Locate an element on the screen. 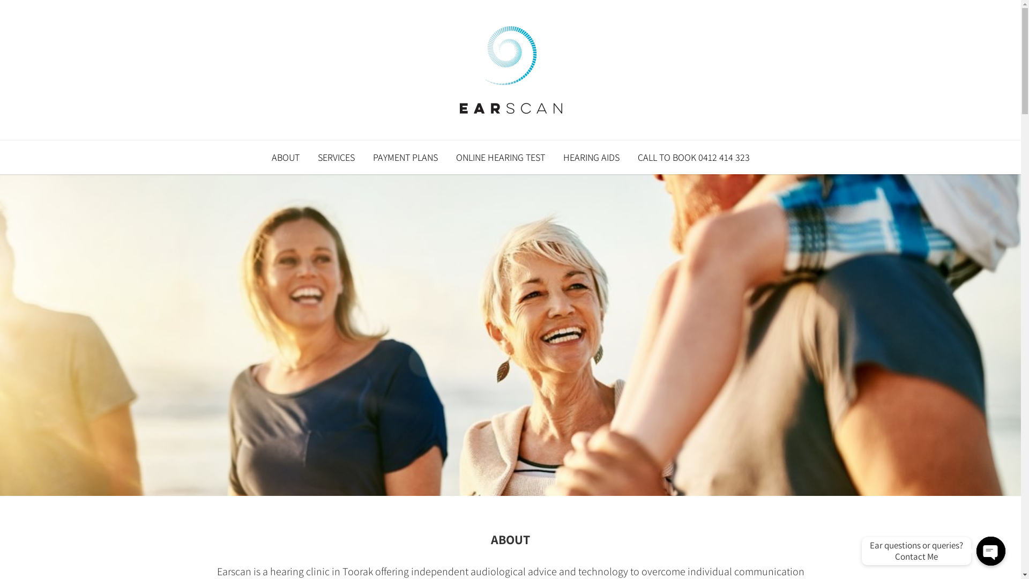  SERVICES is located at coordinates (337, 158).